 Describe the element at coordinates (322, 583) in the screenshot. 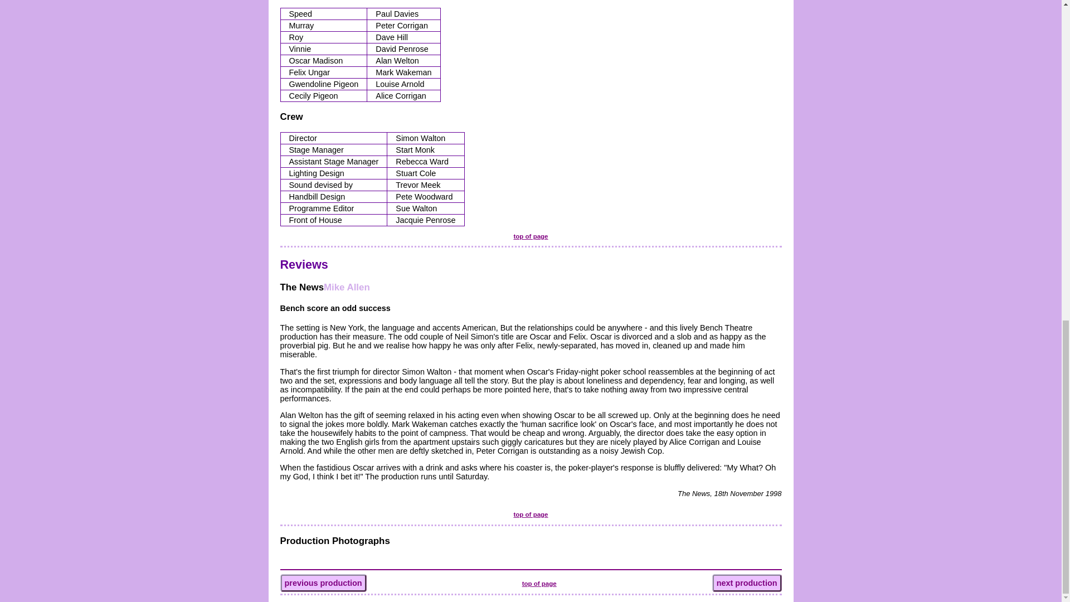

I see `previous production` at that location.